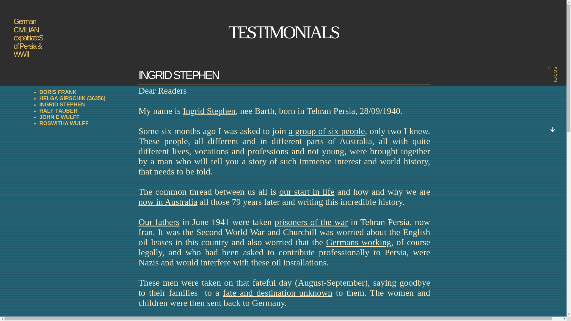 Image resolution: width=571 pixels, height=321 pixels. Describe the element at coordinates (327, 131) in the screenshot. I see `a group of six people` at that location.